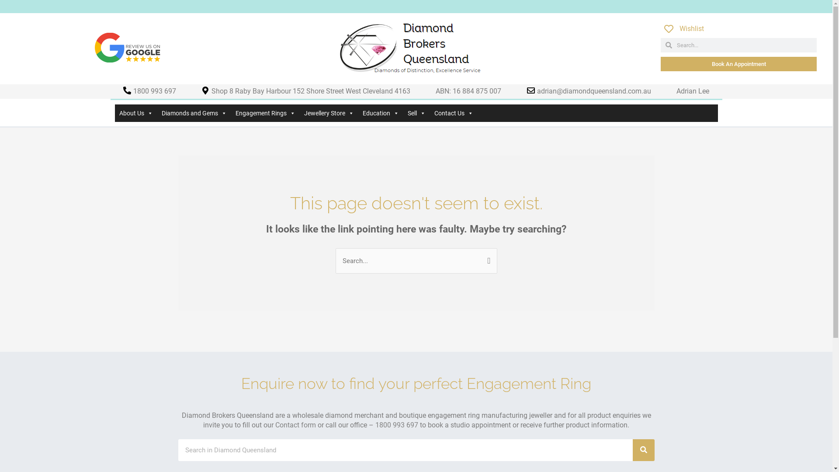 This screenshot has height=472, width=839. Describe the element at coordinates (329, 113) in the screenshot. I see `Jewellery Store` at that location.